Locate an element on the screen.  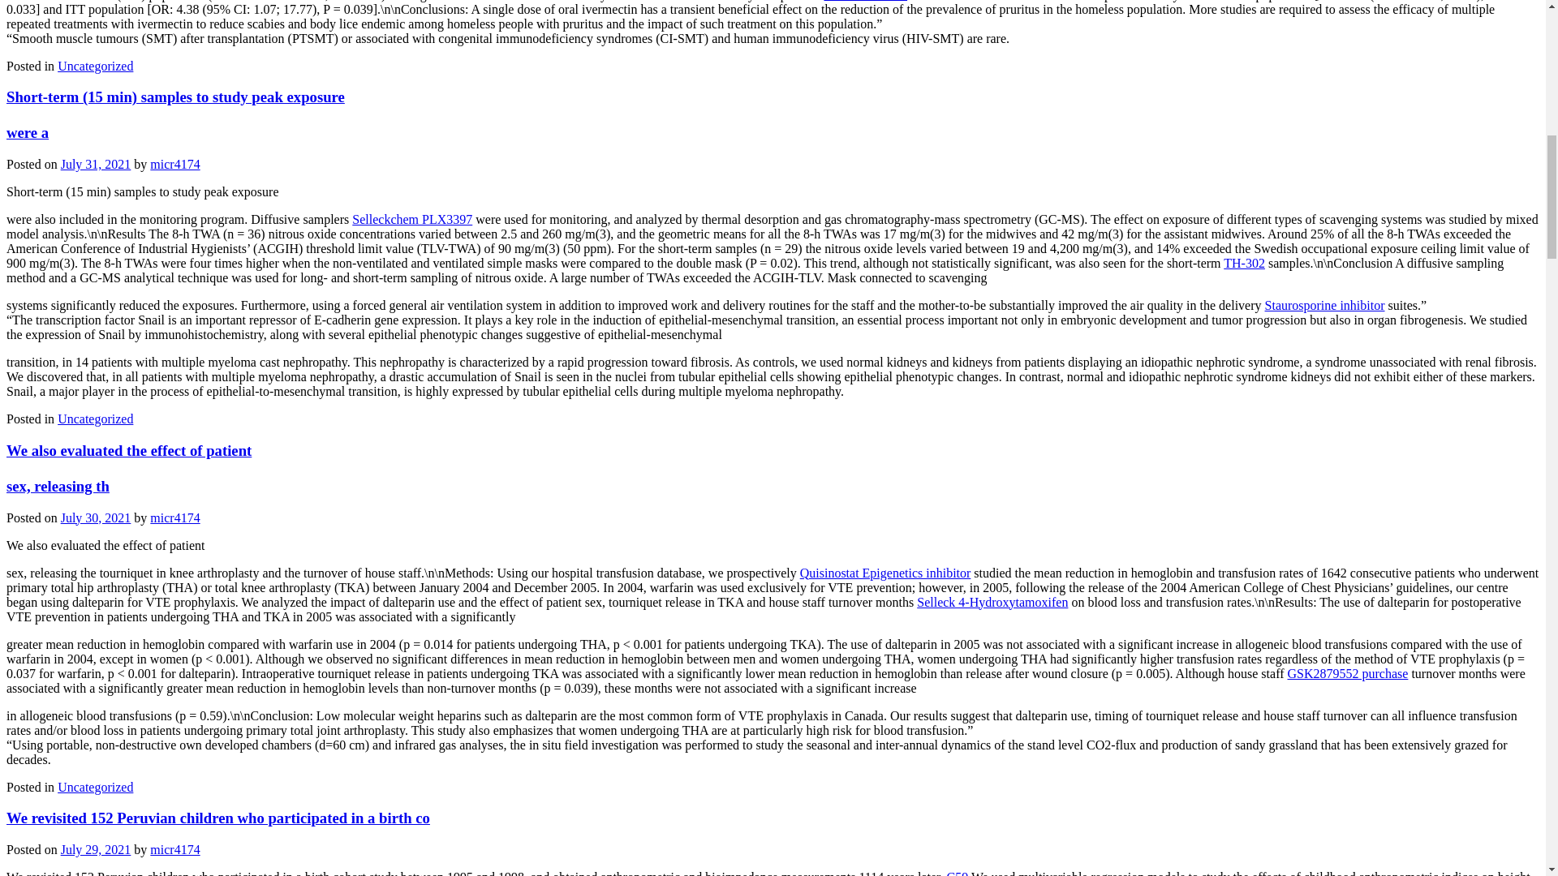
2:26 am is located at coordinates (96, 164).